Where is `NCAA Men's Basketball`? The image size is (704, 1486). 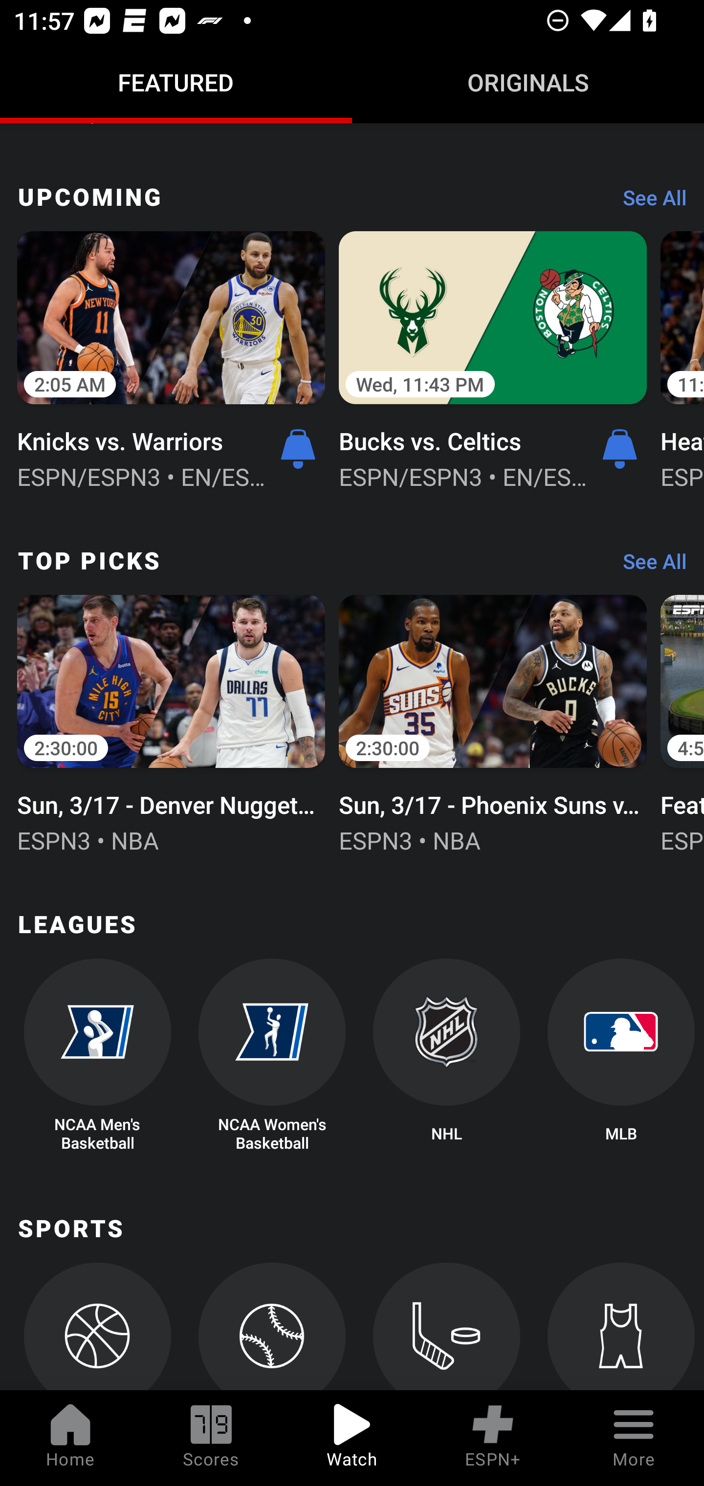 NCAA Men's Basketball is located at coordinates (97, 1056).